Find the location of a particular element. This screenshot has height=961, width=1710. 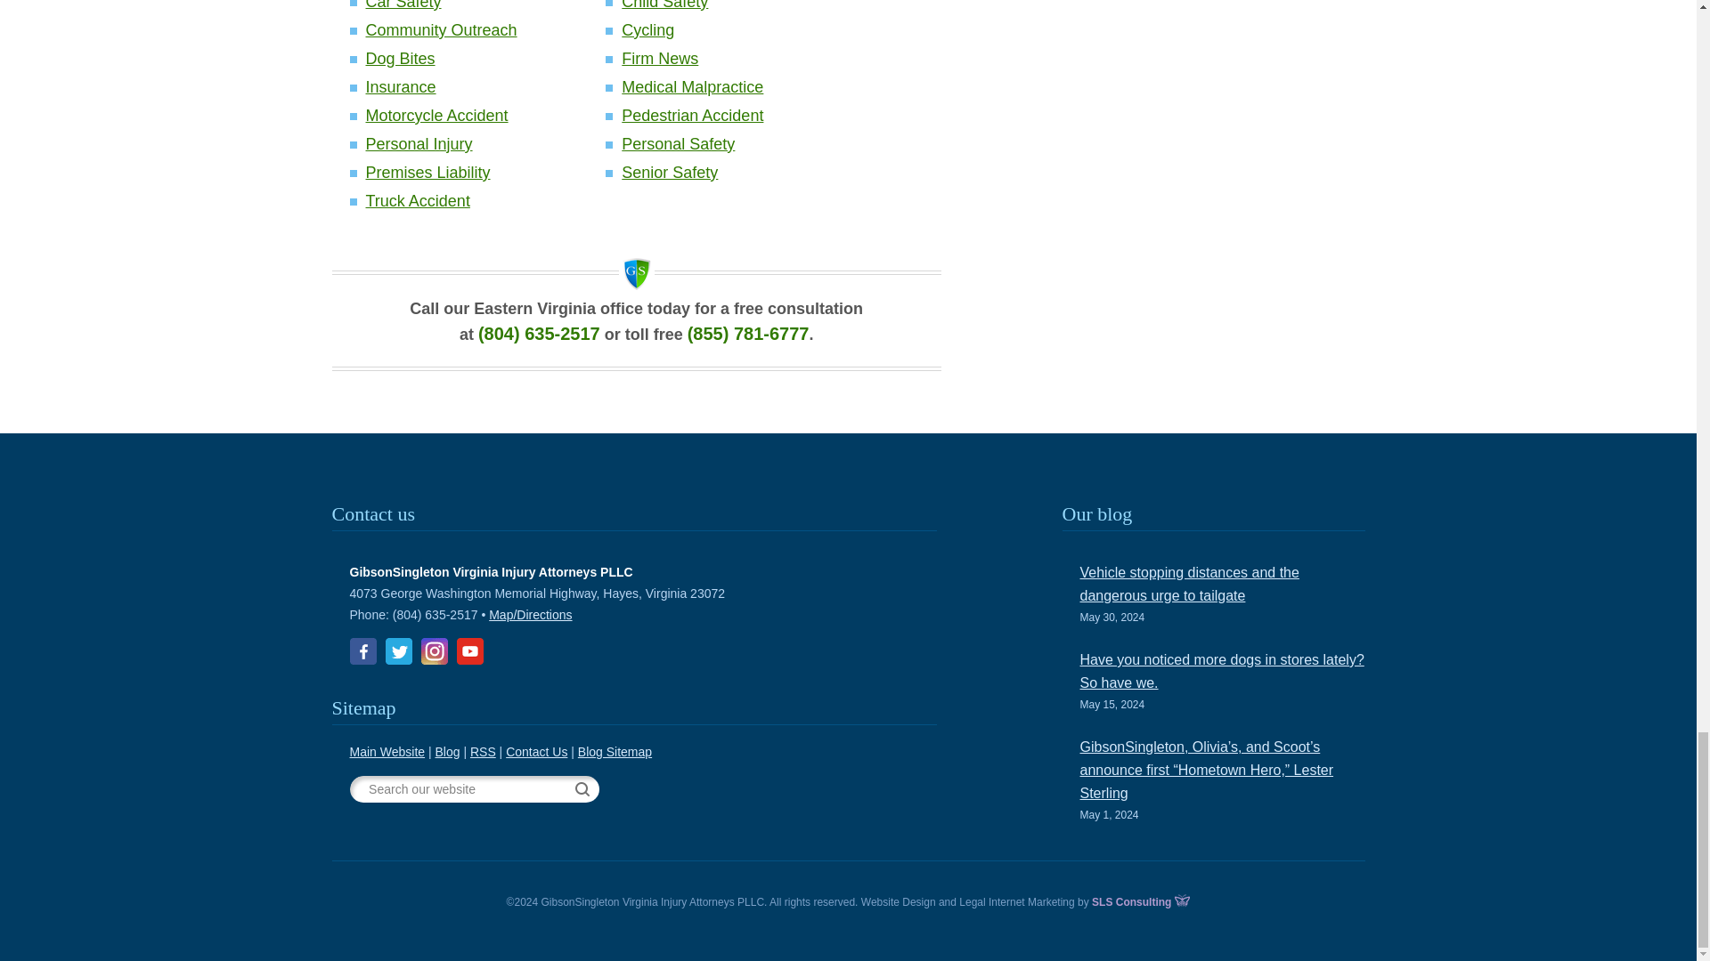

Instagram is located at coordinates (433, 651).